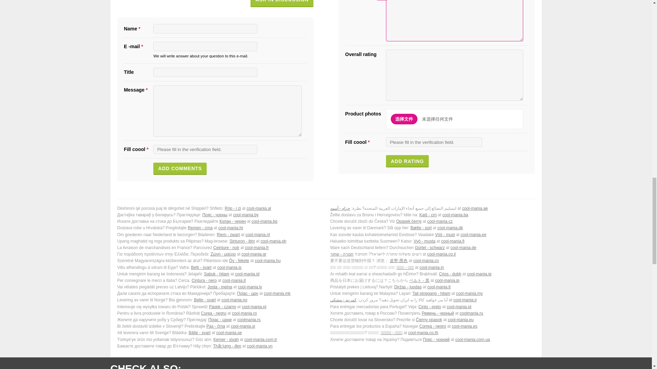 This screenshot has height=369, width=657. Describe the element at coordinates (180, 156) in the screenshot. I see `Add comments` at that location.